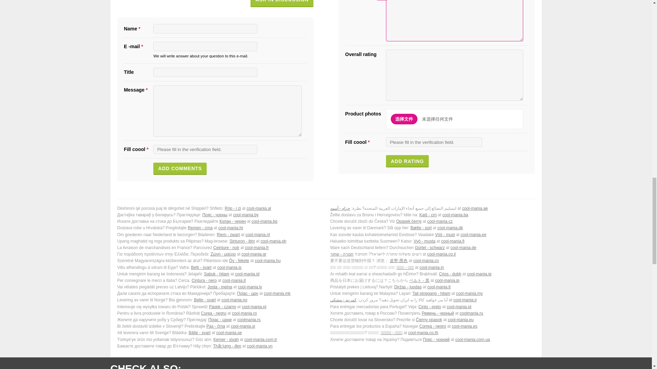 This screenshot has height=369, width=657. Describe the element at coordinates (180, 156) in the screenshot. I see `Add comments` at that location.